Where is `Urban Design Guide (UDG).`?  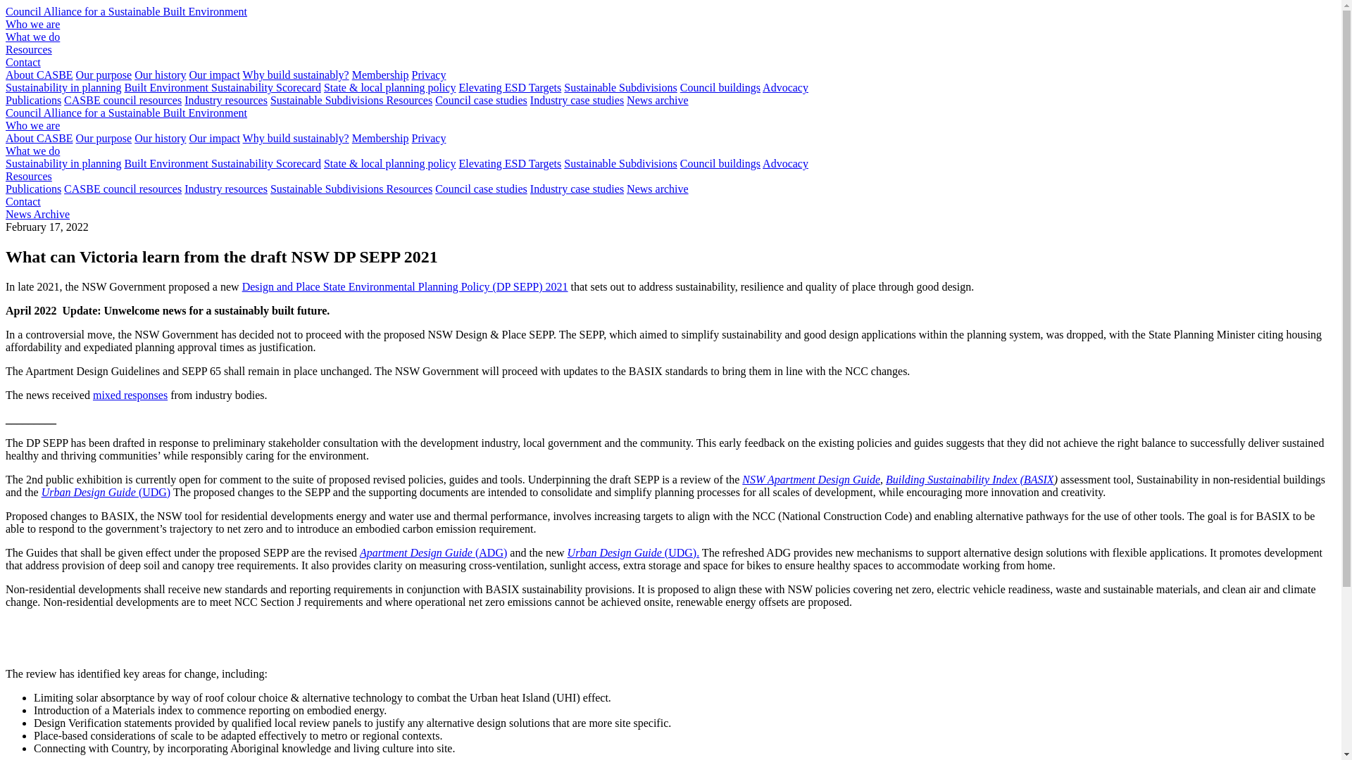 Urban Design Guide (UDG). is located at coordinates (634, 553).